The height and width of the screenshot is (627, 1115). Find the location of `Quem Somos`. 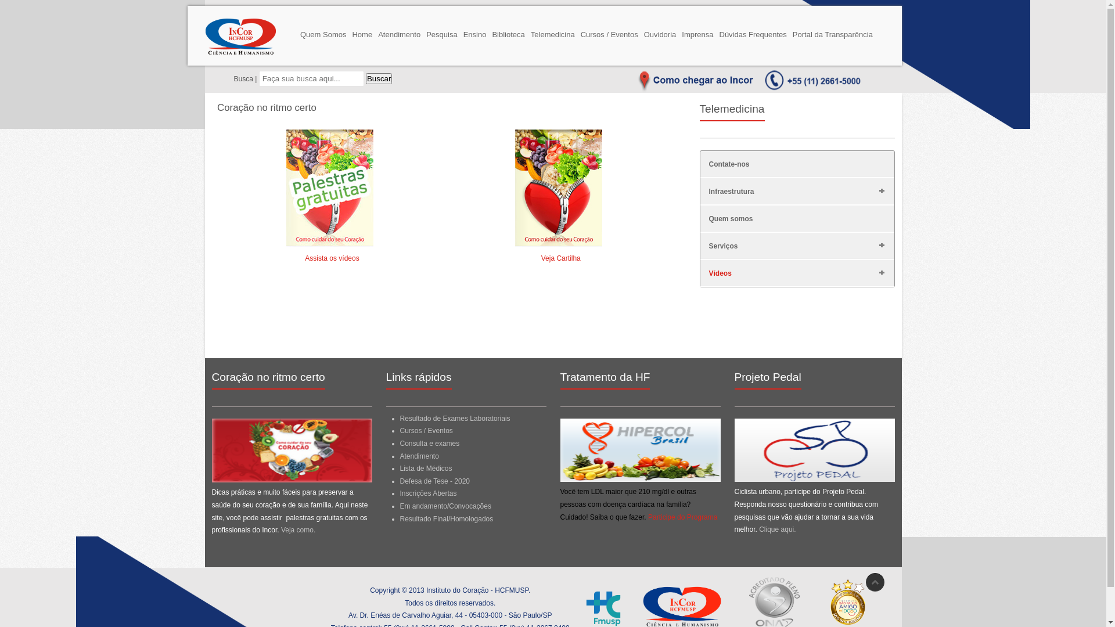

Quem Somos is located at coordinates (323, 32).